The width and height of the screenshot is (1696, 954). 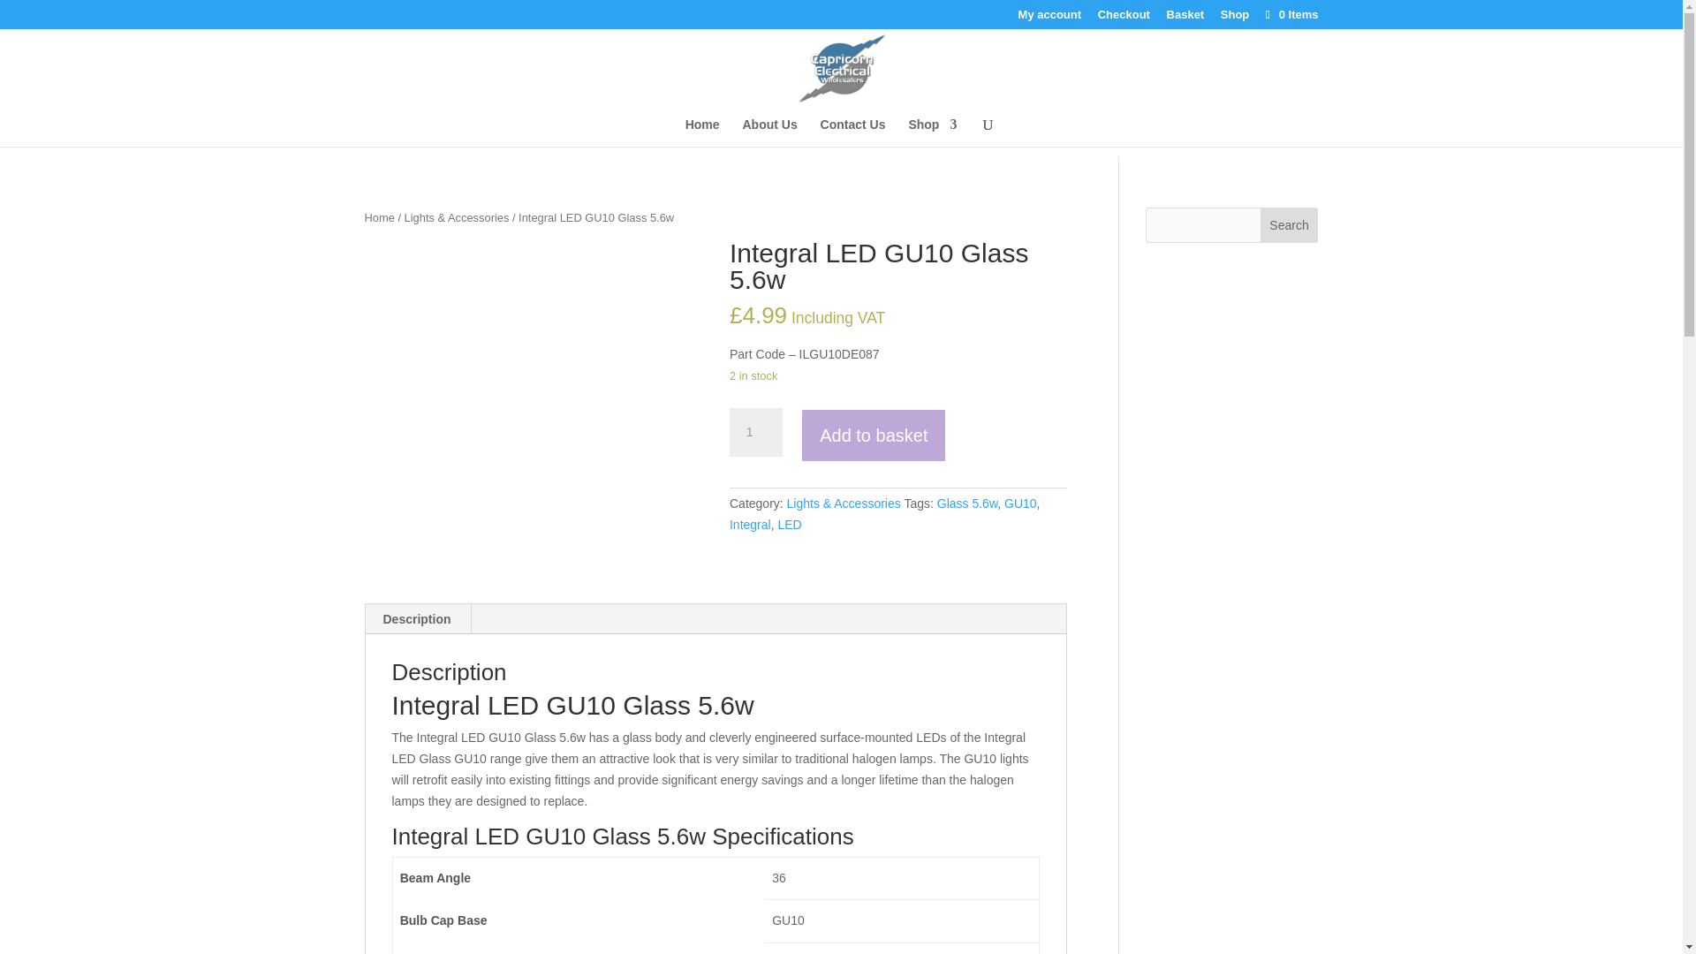 I want to click on Contact Us, so click(x=853, y=132).